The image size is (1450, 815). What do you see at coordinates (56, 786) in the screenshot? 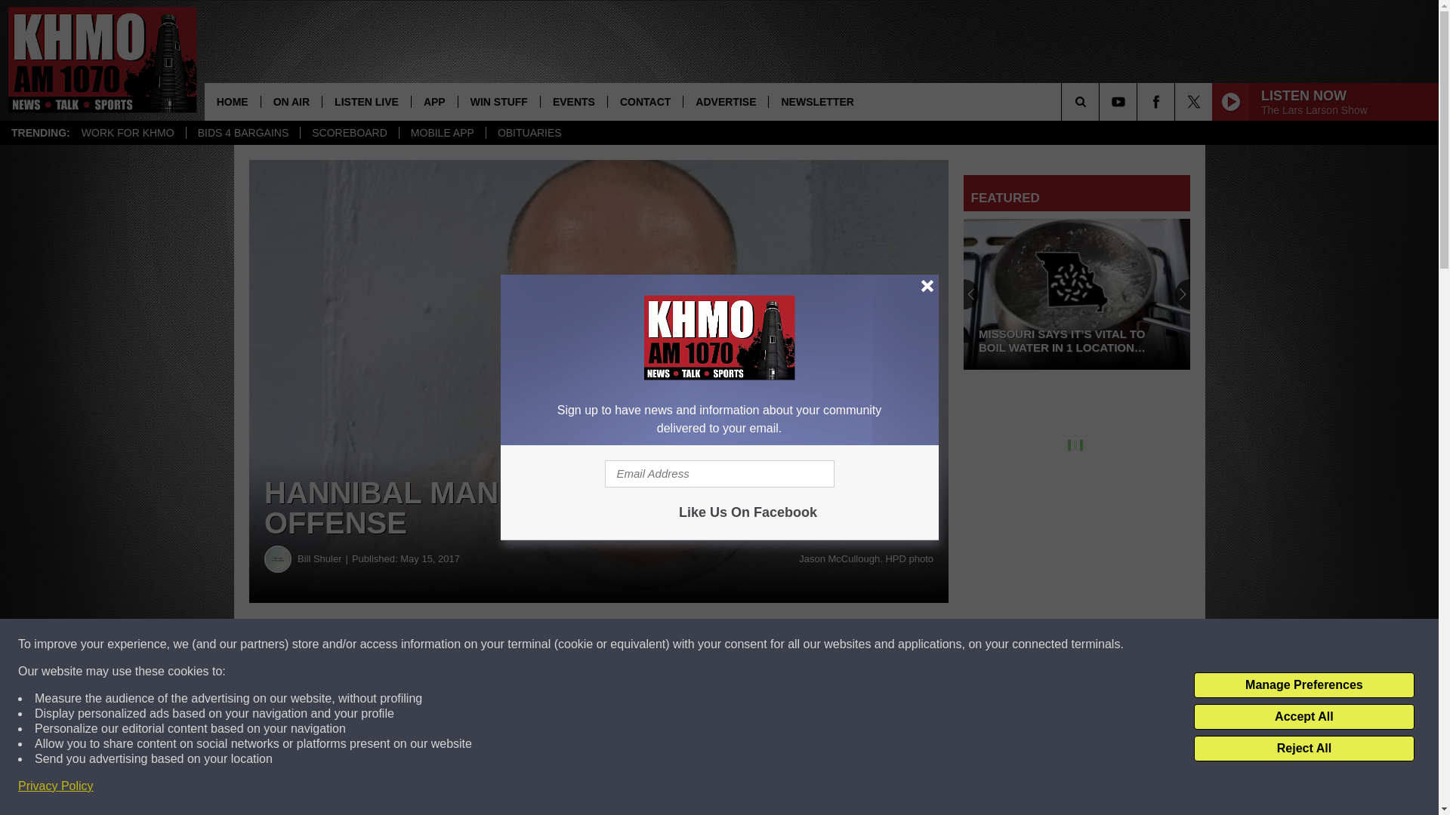
I see `Privacy Policy` at bounding box center [56, 786].